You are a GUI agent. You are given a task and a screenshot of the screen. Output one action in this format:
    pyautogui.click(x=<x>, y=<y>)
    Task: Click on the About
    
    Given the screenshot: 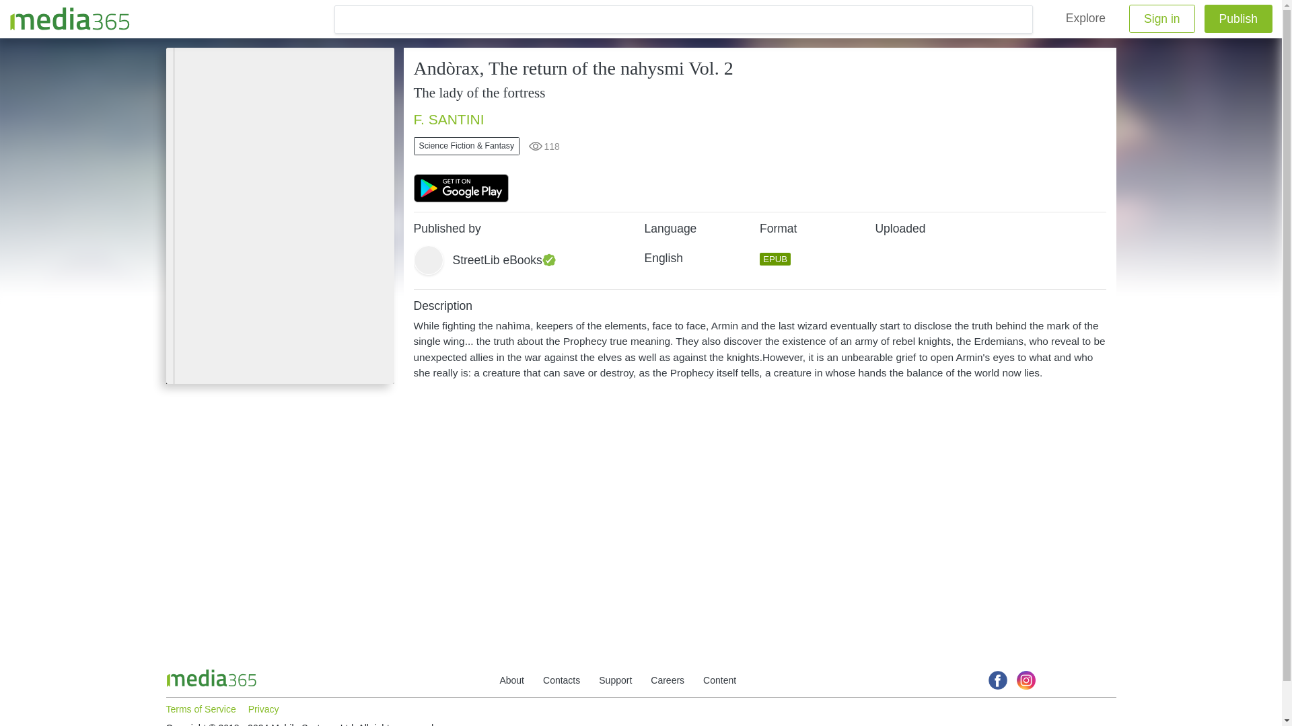 What is the action you would take?
    pyautogui.click(x=511, y=680)
    